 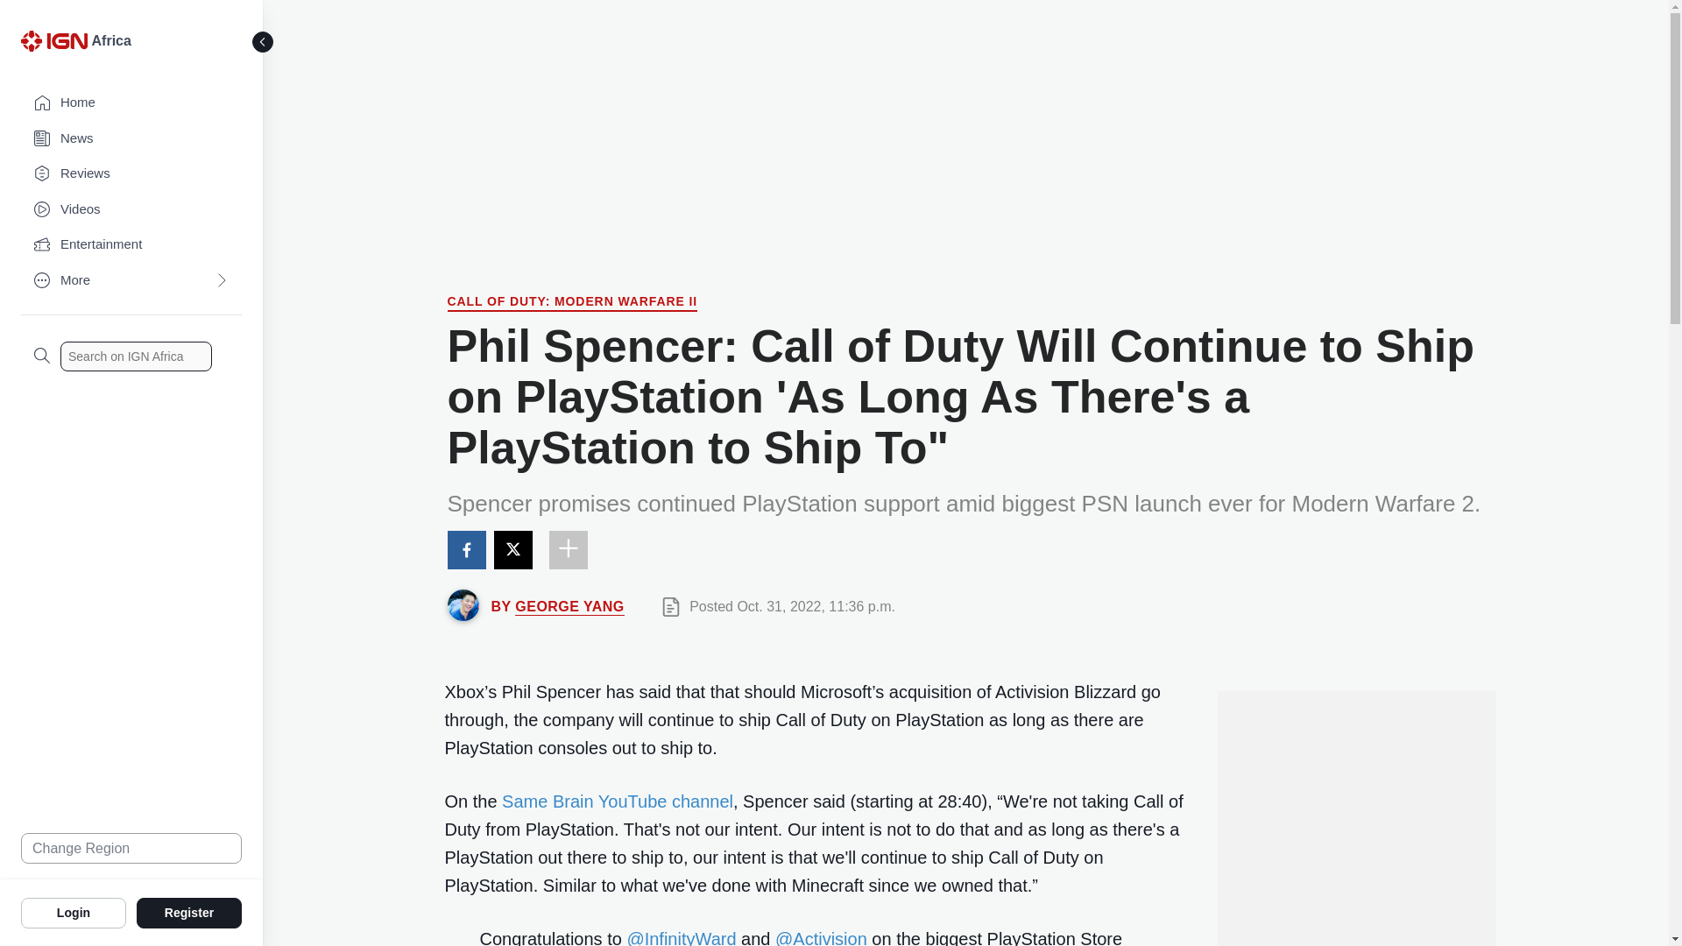 What do you see at coordinates (569, 606) in the screenshot?
I see `GEORGE YANG` at bounding box center [569, 606].